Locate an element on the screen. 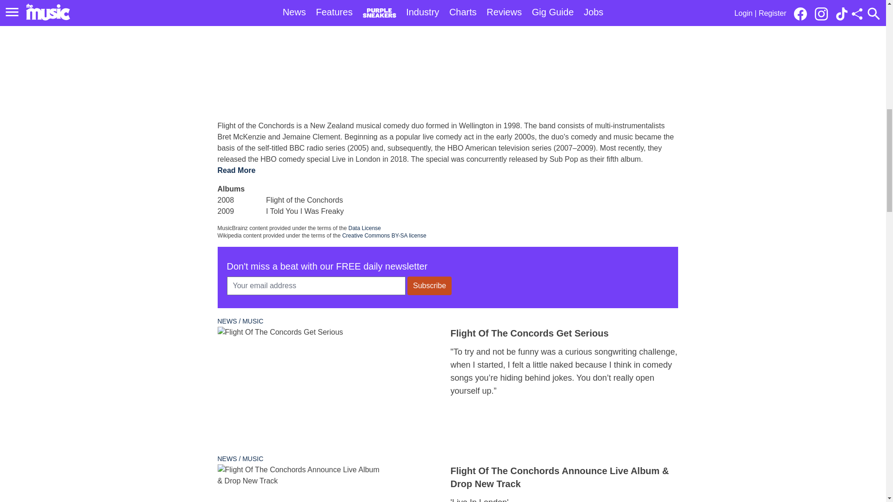 The width and height of the screenshot is (893, 502). Read More is located at coordinates (236, 171).